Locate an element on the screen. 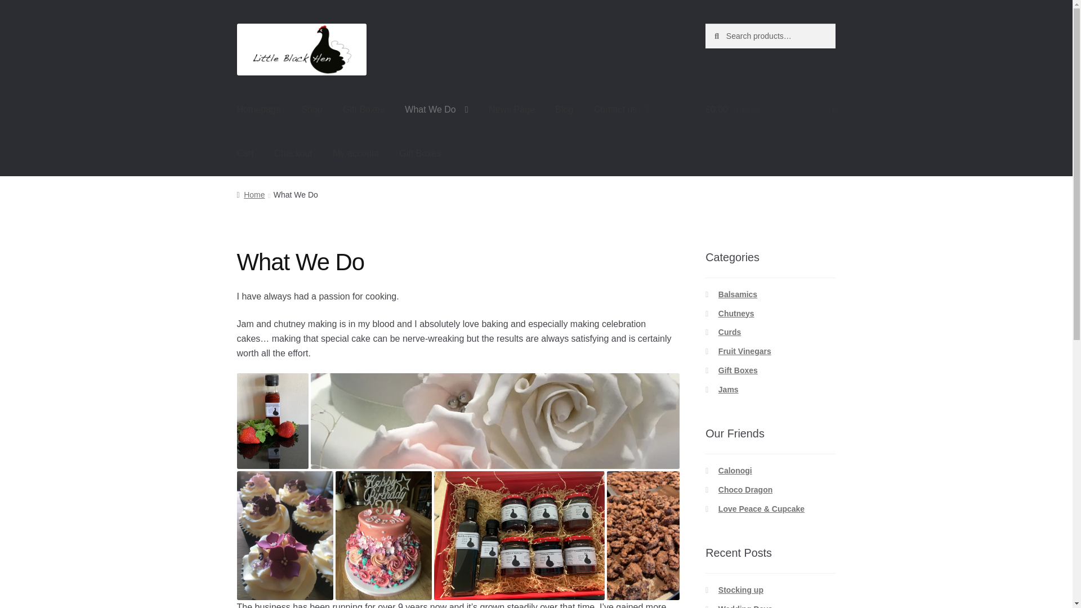 The width and height of the screenshot is (1081, 608). Homepage is located at coordinates (259, 110).